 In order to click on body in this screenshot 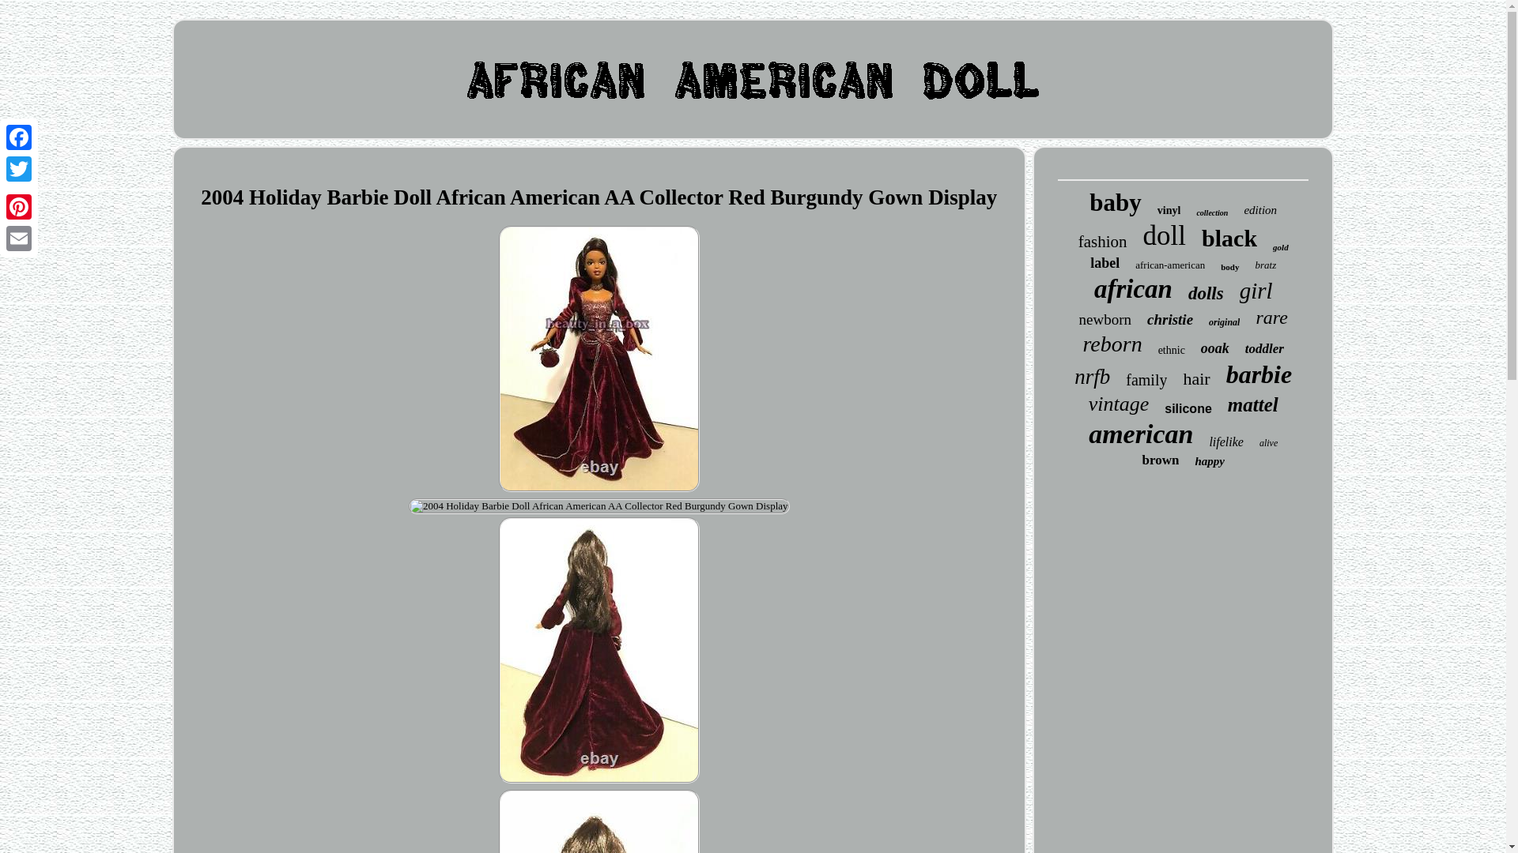, I will do `click(1229, 267)`.